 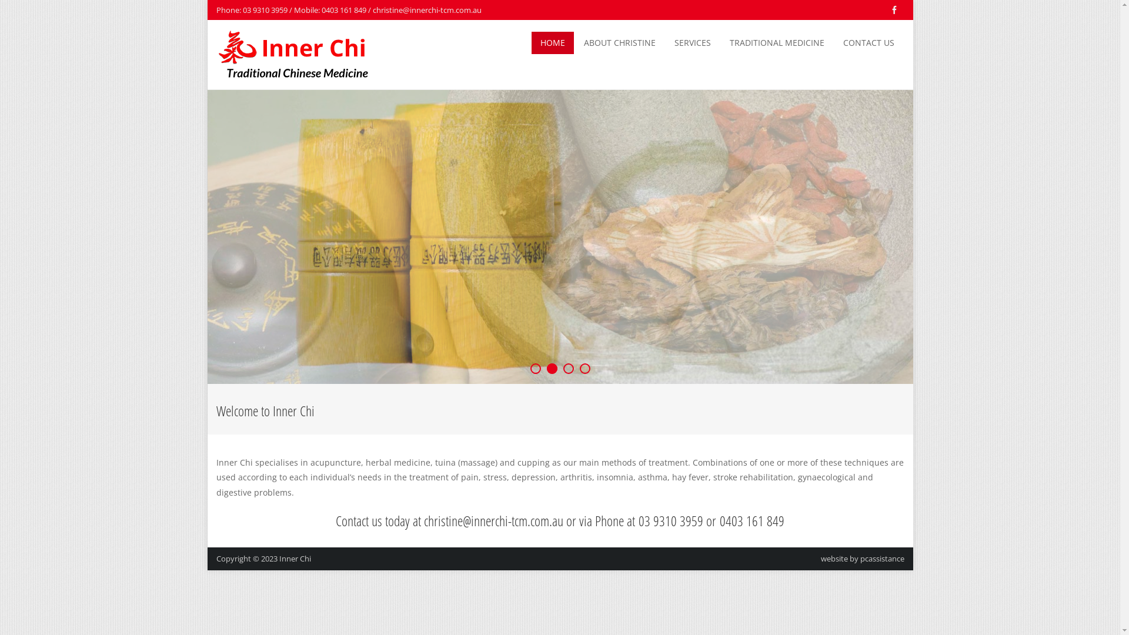 What do you see at coordinates (777, 43) in the screenshot?
I see `TRADITIONAL MEDICINE` at bounding box center [777, 43].